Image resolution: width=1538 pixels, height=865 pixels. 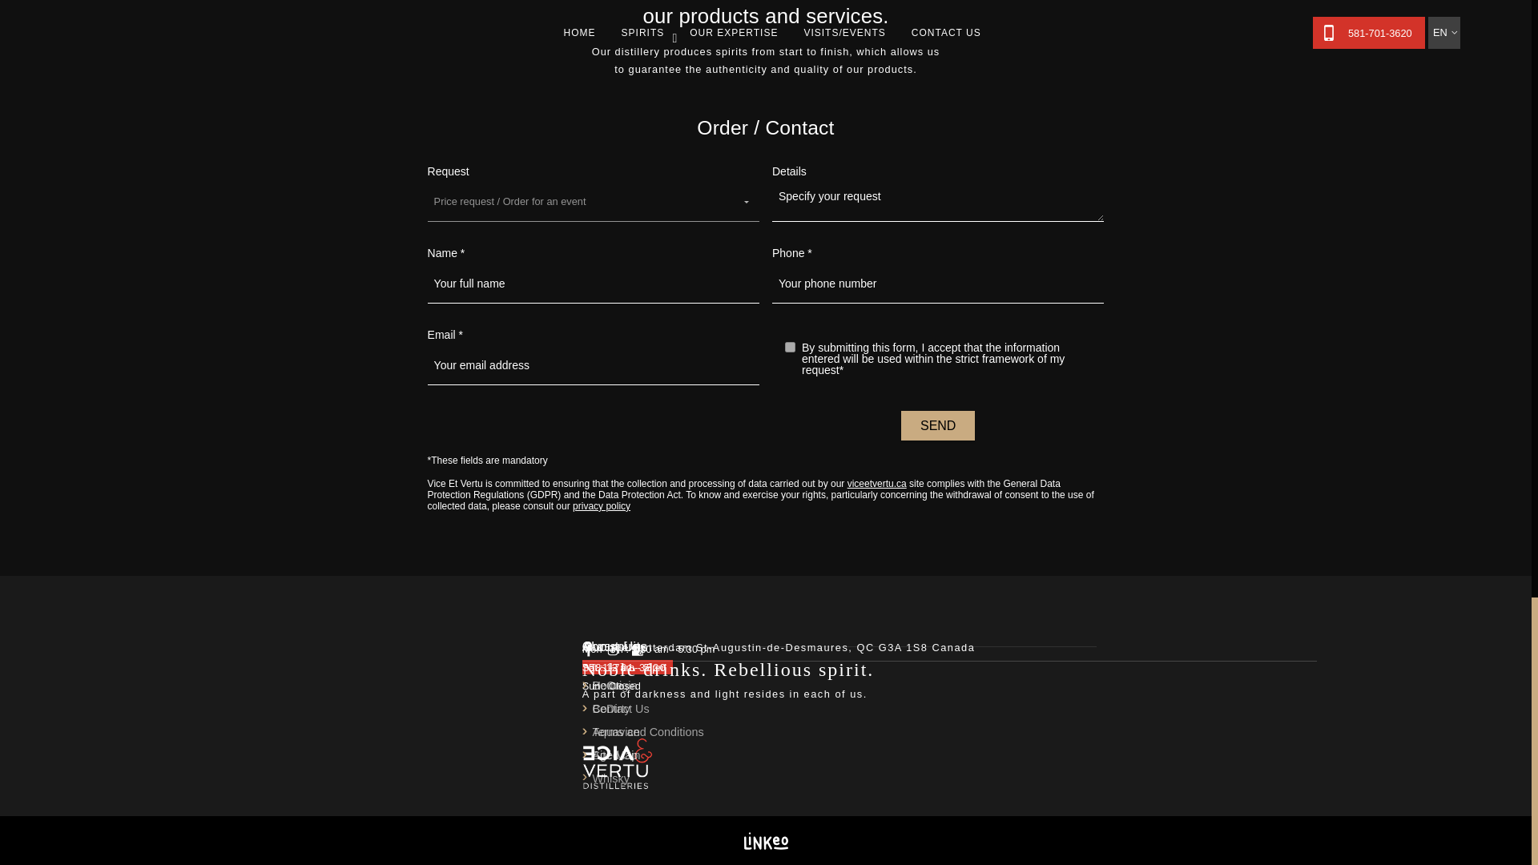 What do you see at coordinates (607, 686) in the screenshot?
I see `Home` at bounding box center [607, 686].